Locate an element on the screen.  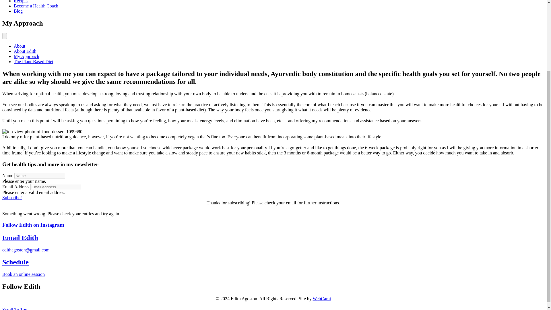
Become a Health Coach is located at coordinates (36, 6).